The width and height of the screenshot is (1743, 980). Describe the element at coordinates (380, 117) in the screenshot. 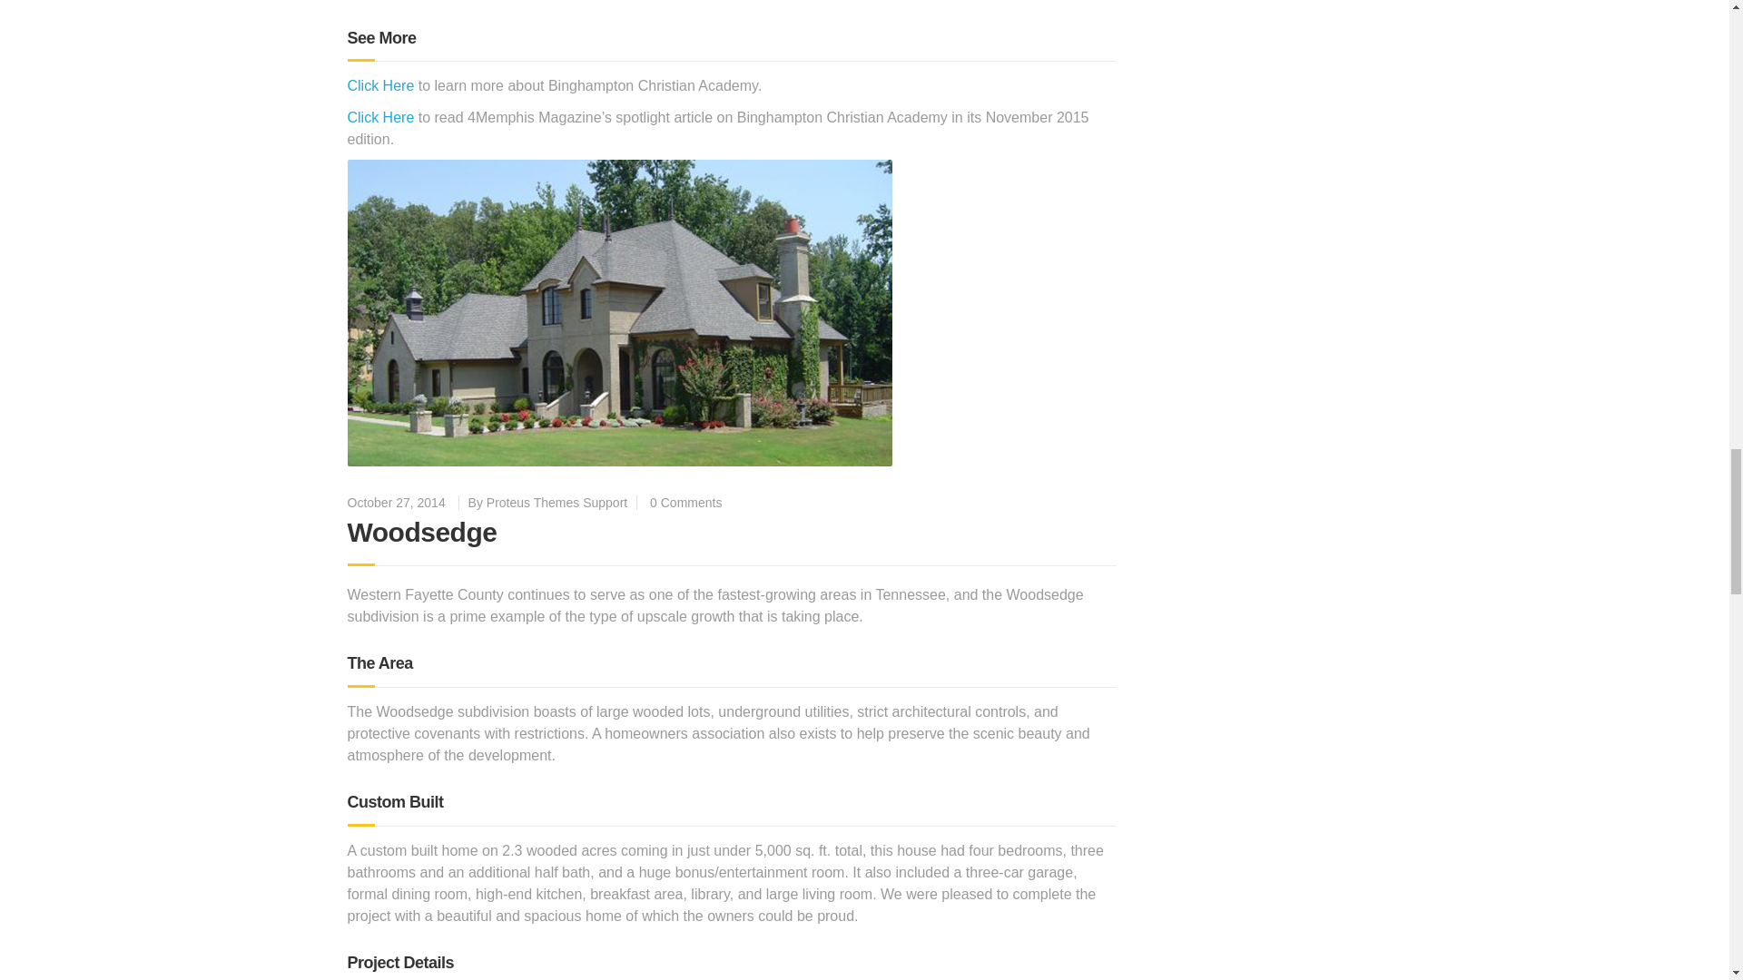

I see `Click Here` at that location.